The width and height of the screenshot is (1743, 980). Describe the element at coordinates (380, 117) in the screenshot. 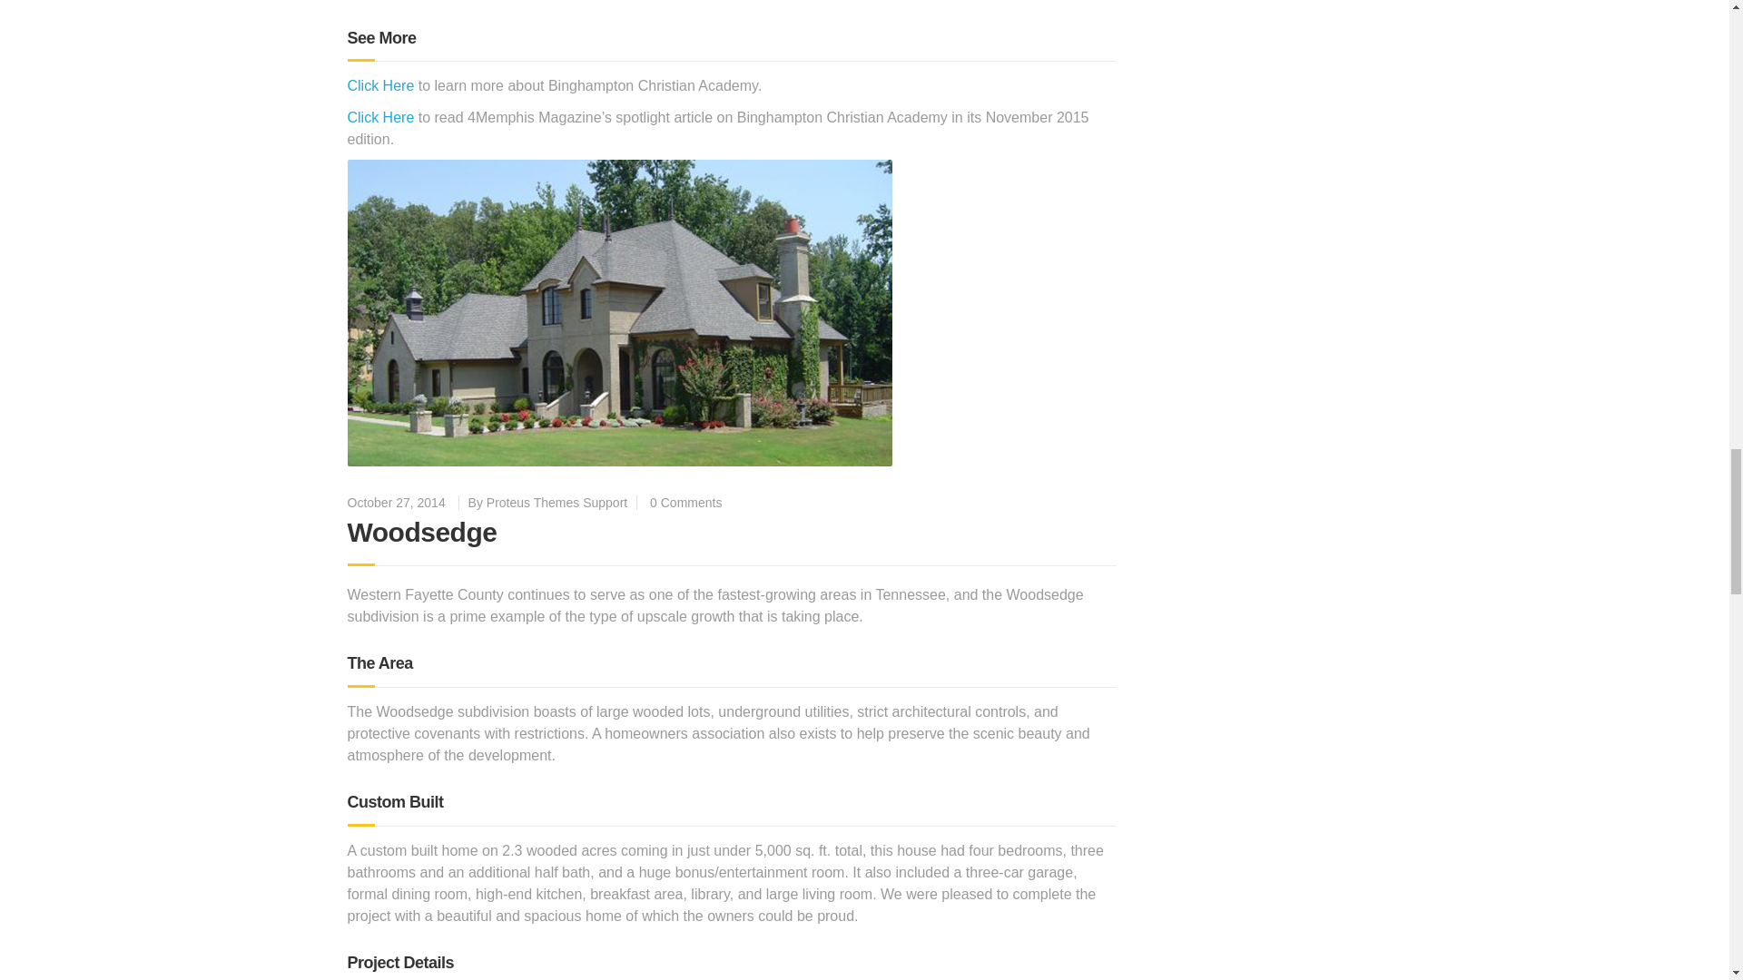

I see `Click Here` at that location.